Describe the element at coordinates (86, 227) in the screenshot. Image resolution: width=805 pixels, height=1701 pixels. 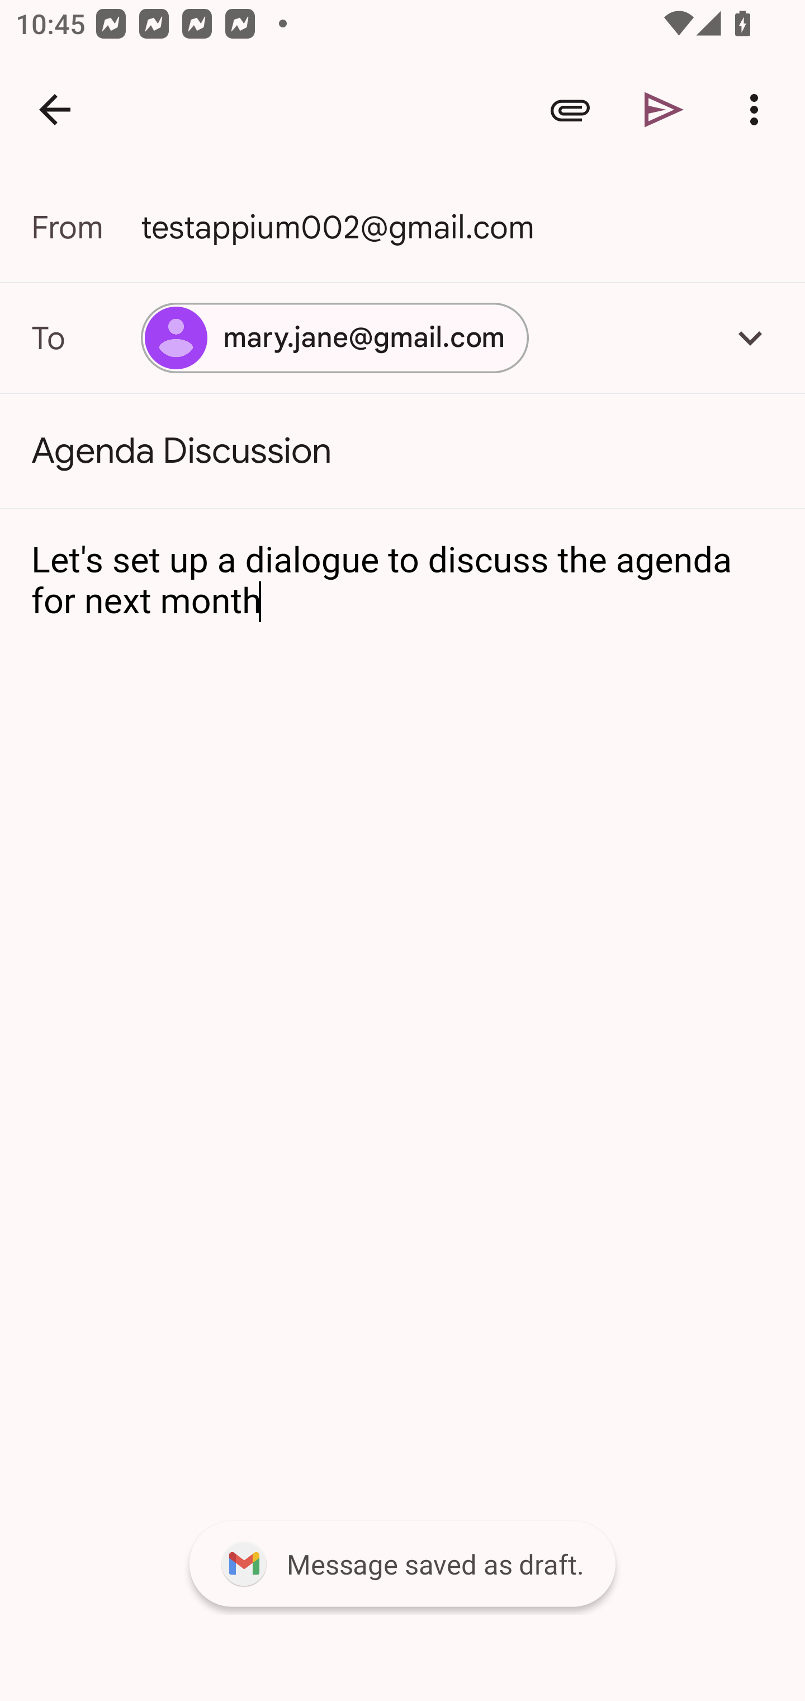
I see `From` at that location.